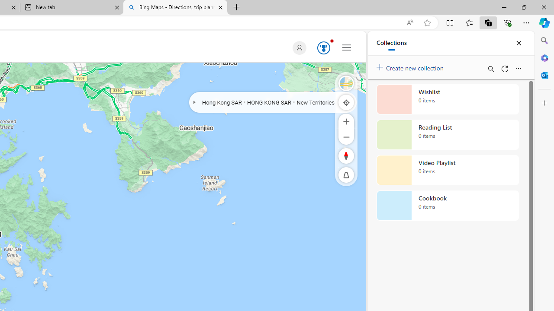 This screenshot has width=554, height=311. What do you see at coordinates (346, 83) in the screenshot?
I see `Select Style` at bounding box center [346, 83].